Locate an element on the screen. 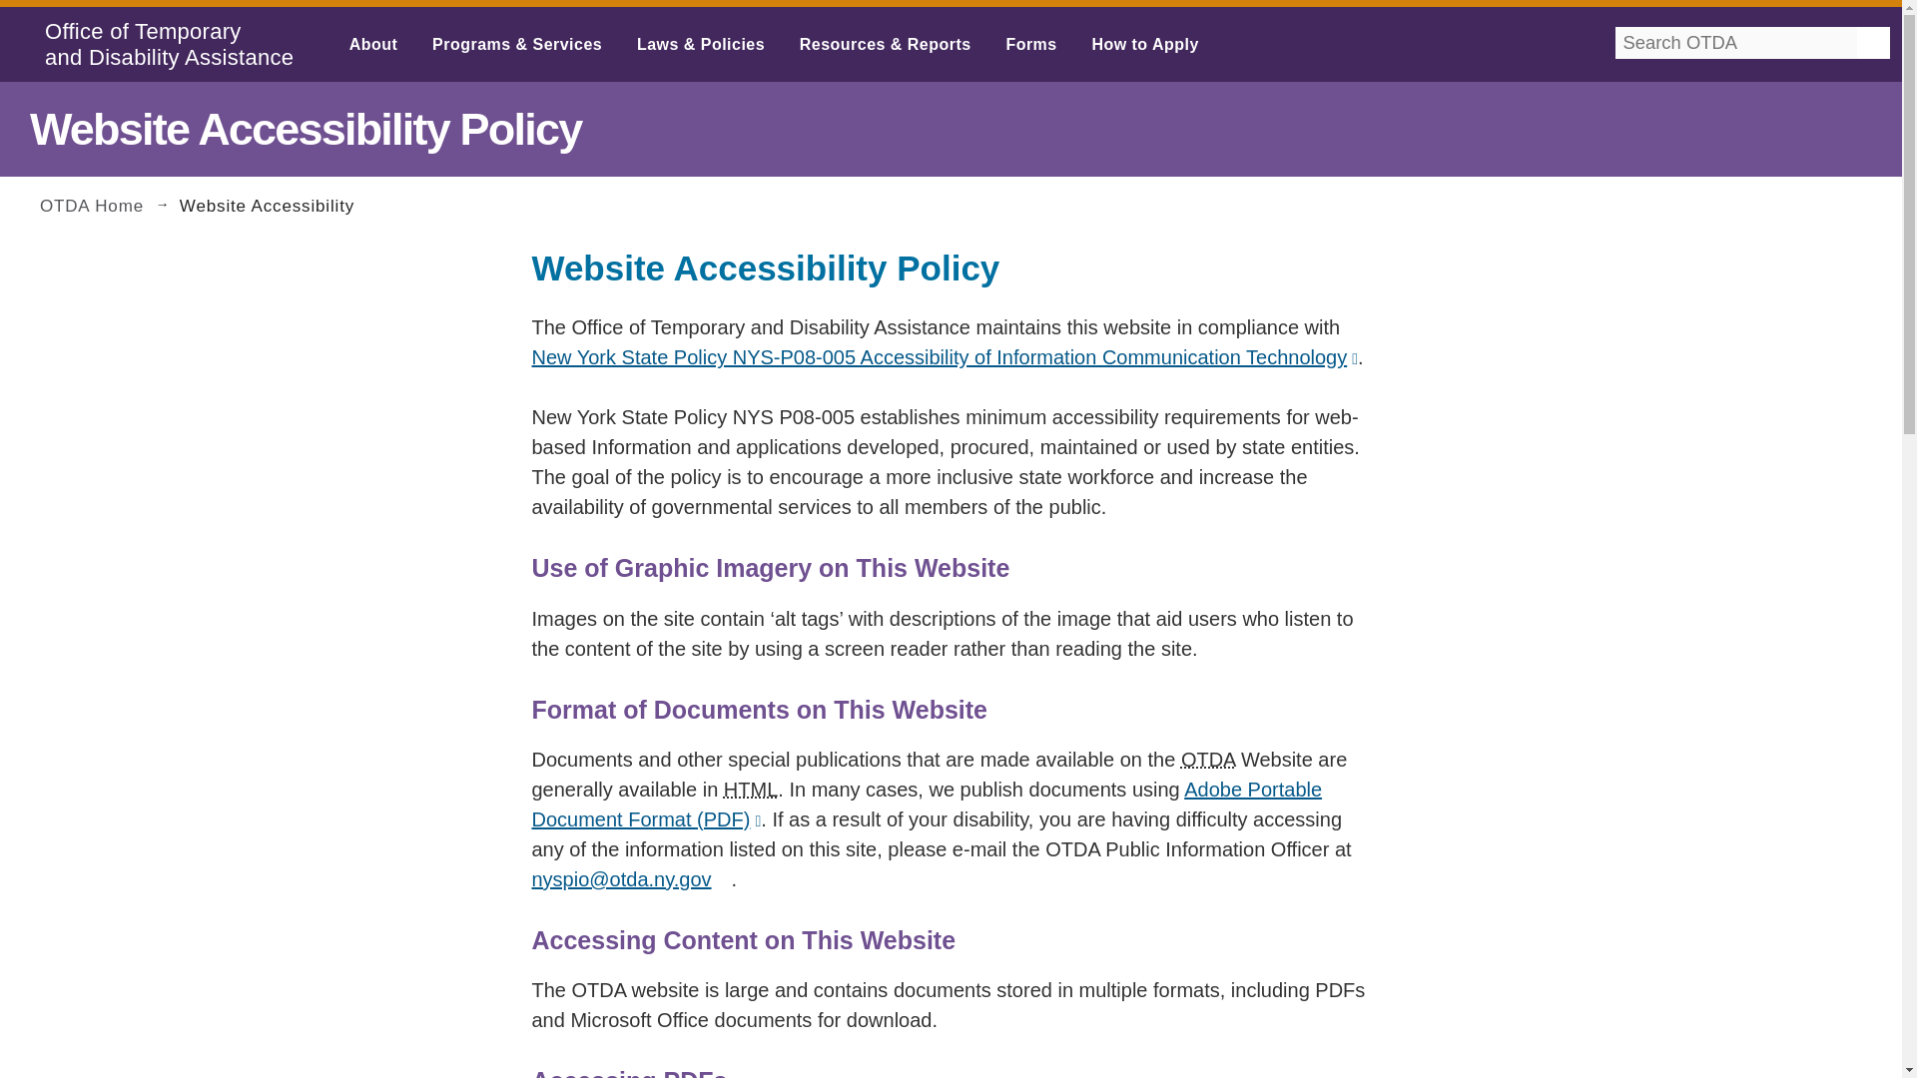 The width and height of the screenshot is (1917, 1078). Send e-mail to OTDA Public Information Officer is located at coordinates (630, 879).